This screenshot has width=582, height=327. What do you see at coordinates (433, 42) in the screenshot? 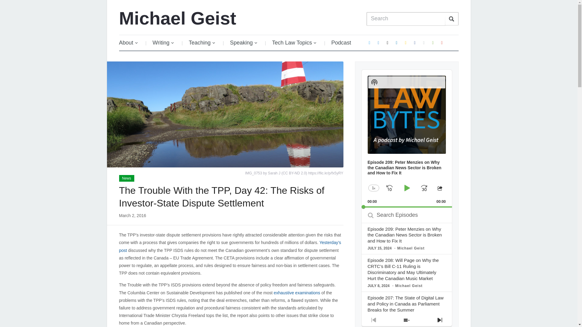
I see `Default Label` at bounding box center [433, 42].